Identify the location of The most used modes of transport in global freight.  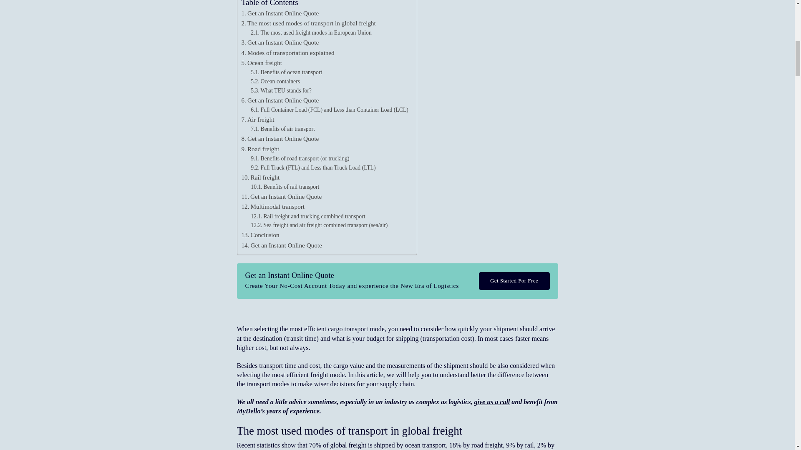
(308, 23).